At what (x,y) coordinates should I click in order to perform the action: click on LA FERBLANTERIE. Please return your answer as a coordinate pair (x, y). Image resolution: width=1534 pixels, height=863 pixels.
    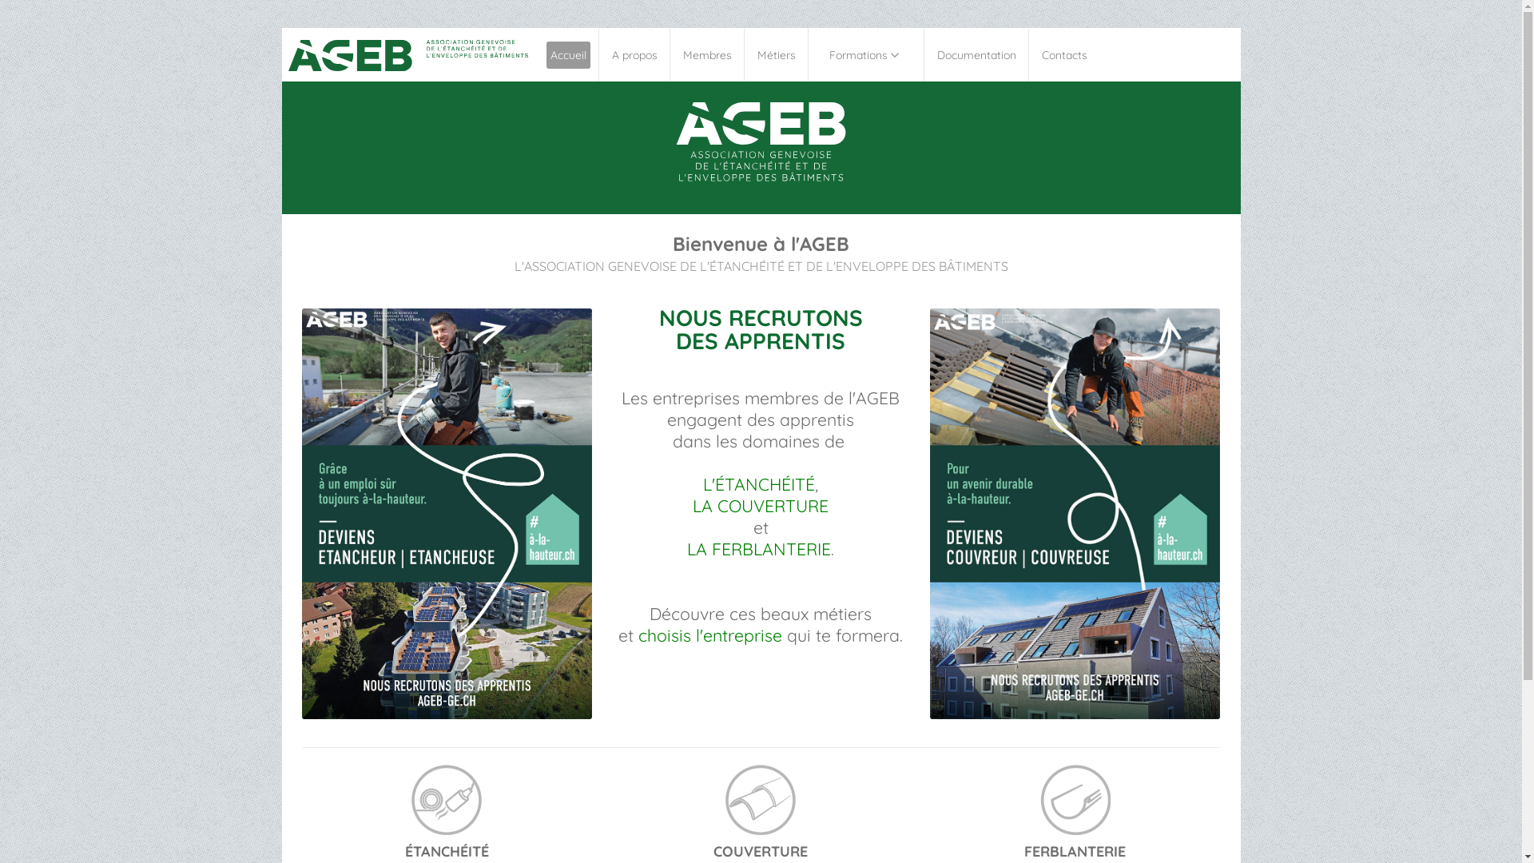
    Looking at the image, I should click on (759, 549).